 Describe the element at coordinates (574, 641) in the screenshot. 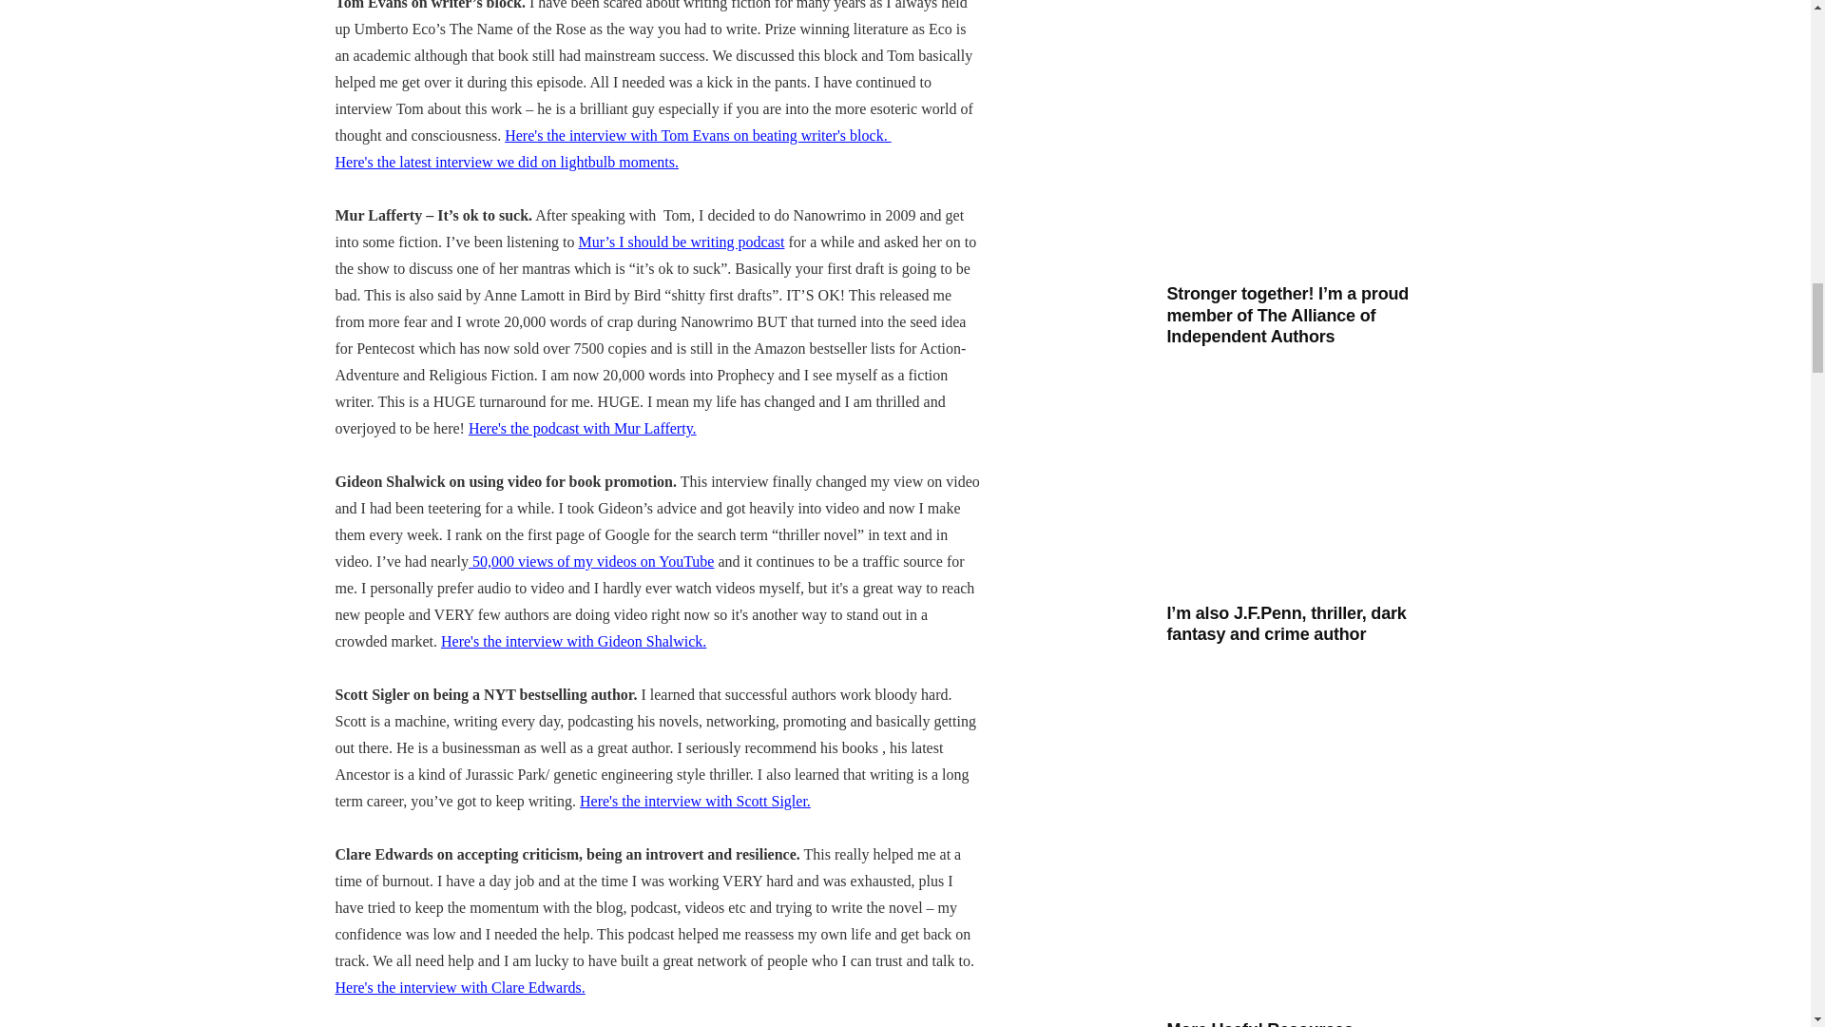

I see `gideon shalwick video book promotion` at that location.